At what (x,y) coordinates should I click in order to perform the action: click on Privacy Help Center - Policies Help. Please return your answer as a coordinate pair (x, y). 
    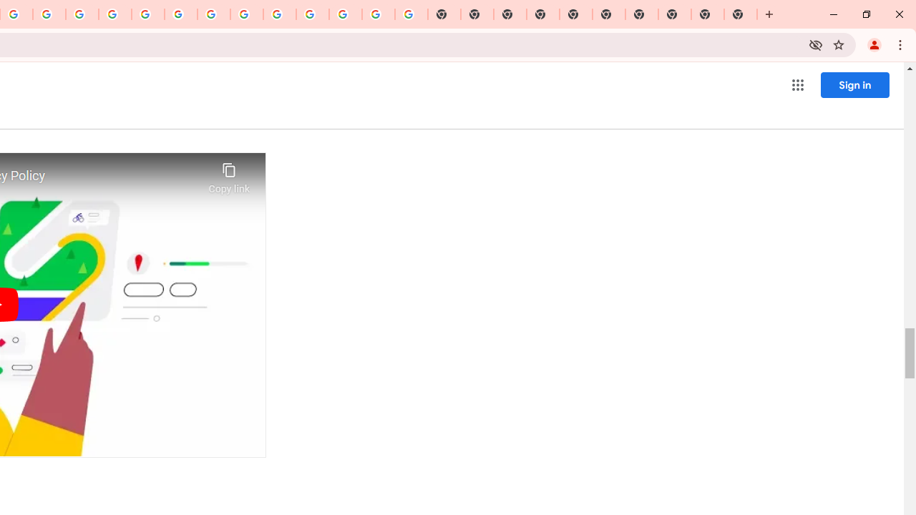
    Looking at the image, I should click on (82, 14).